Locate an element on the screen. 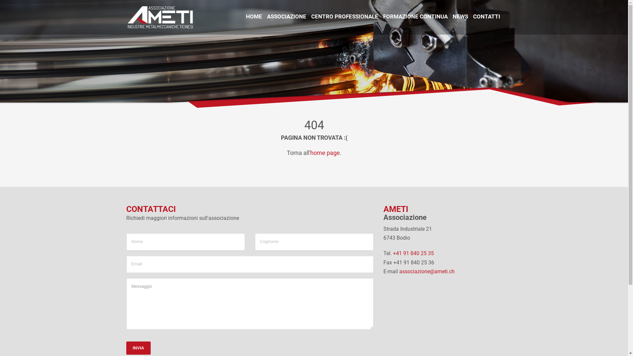 The width and height of the screenshot is (633, 356). ASSOCIAZIONE is located at coordinates (287, 16).